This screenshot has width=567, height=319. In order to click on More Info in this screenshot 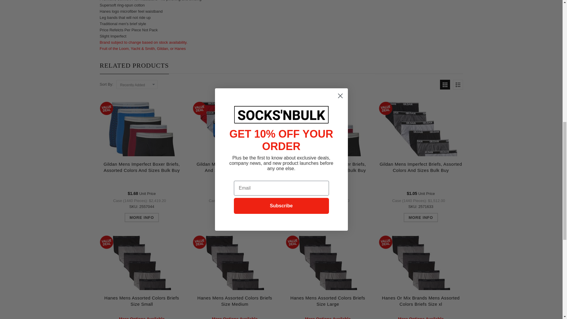, I will do `click(142, 217)`.